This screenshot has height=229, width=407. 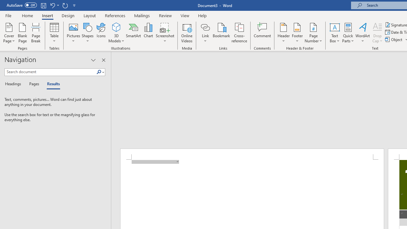 What do you see at coordinates (101, 32) in the screenshot?
I see `Icons` at bounding box center [101, 32].